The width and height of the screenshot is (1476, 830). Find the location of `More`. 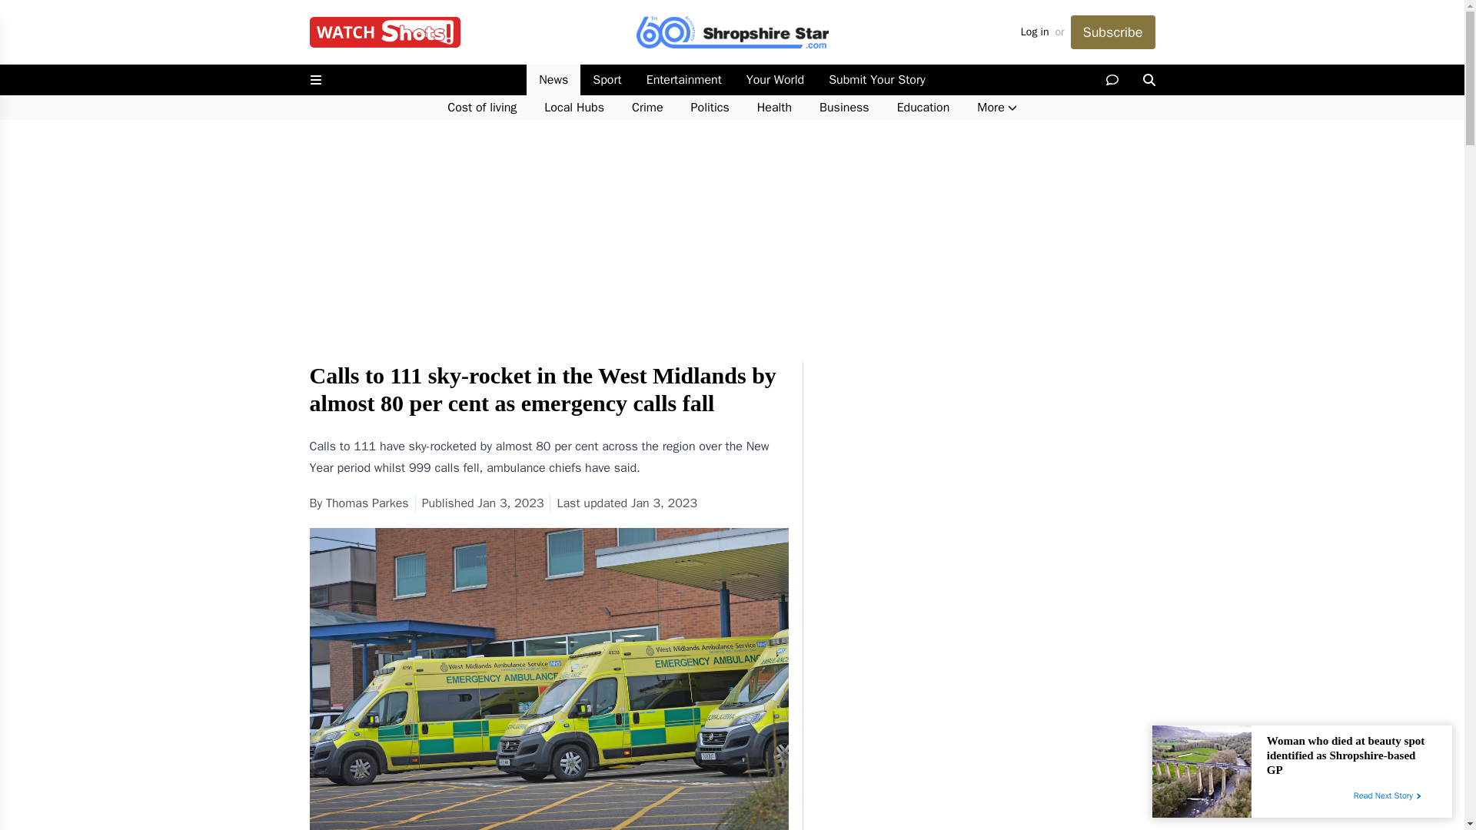

More is located at coordinates (996, 108).